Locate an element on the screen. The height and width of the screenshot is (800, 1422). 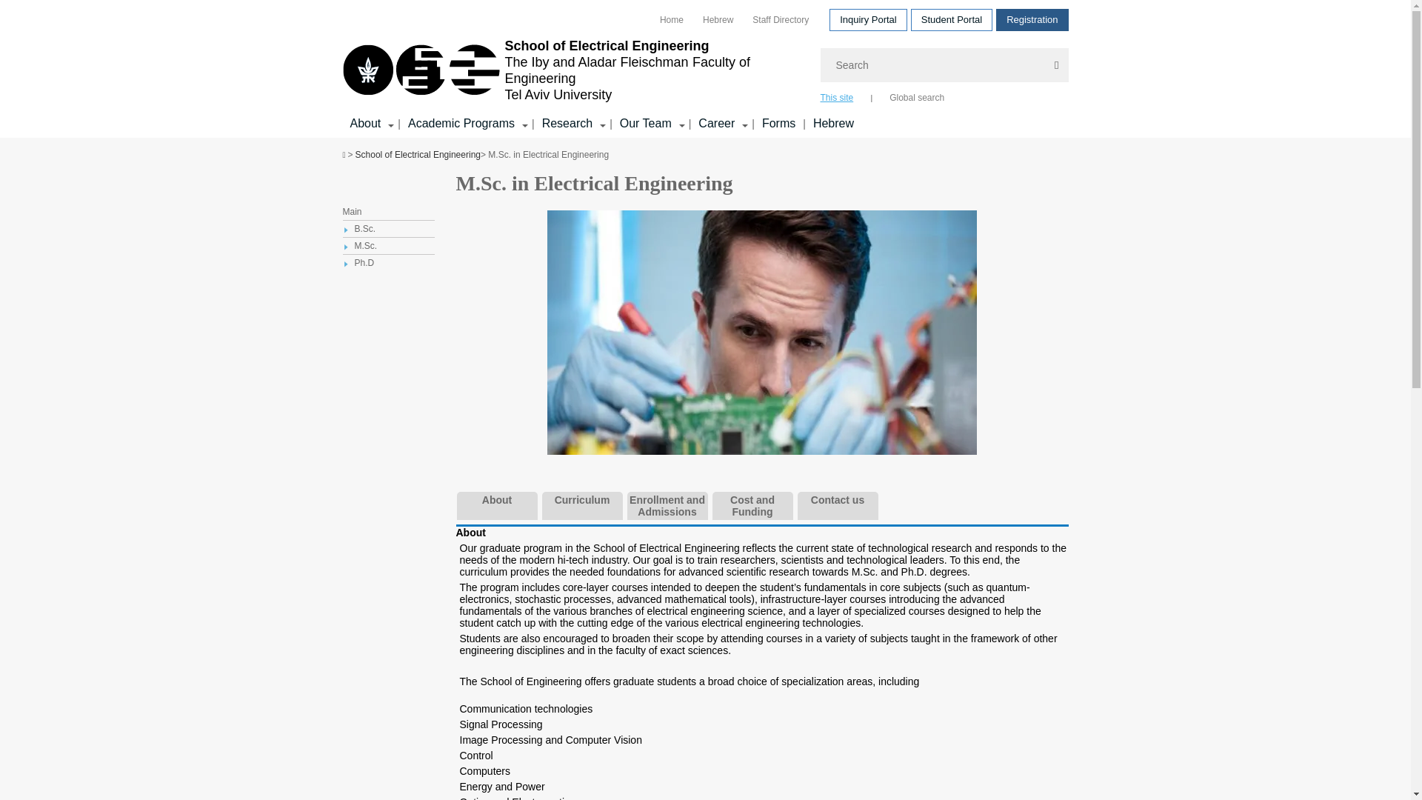
Hebrew is located at coordinates (718, 19).